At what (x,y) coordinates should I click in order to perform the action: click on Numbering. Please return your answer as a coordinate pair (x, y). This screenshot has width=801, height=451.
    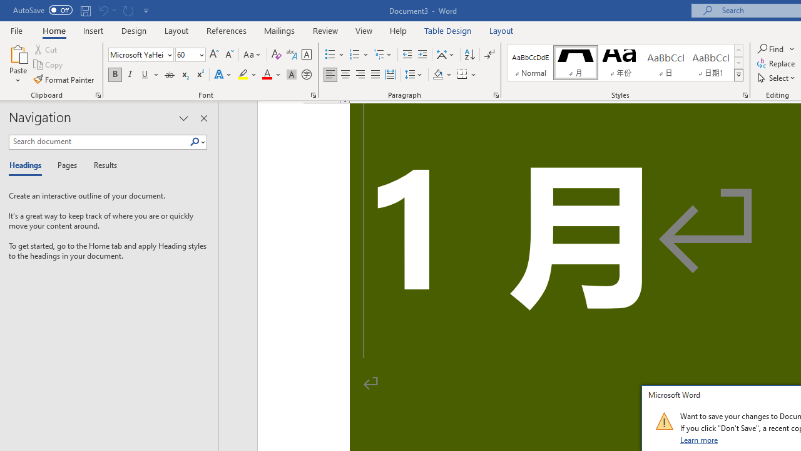
    Looking at the image, I should click on (354, 55).